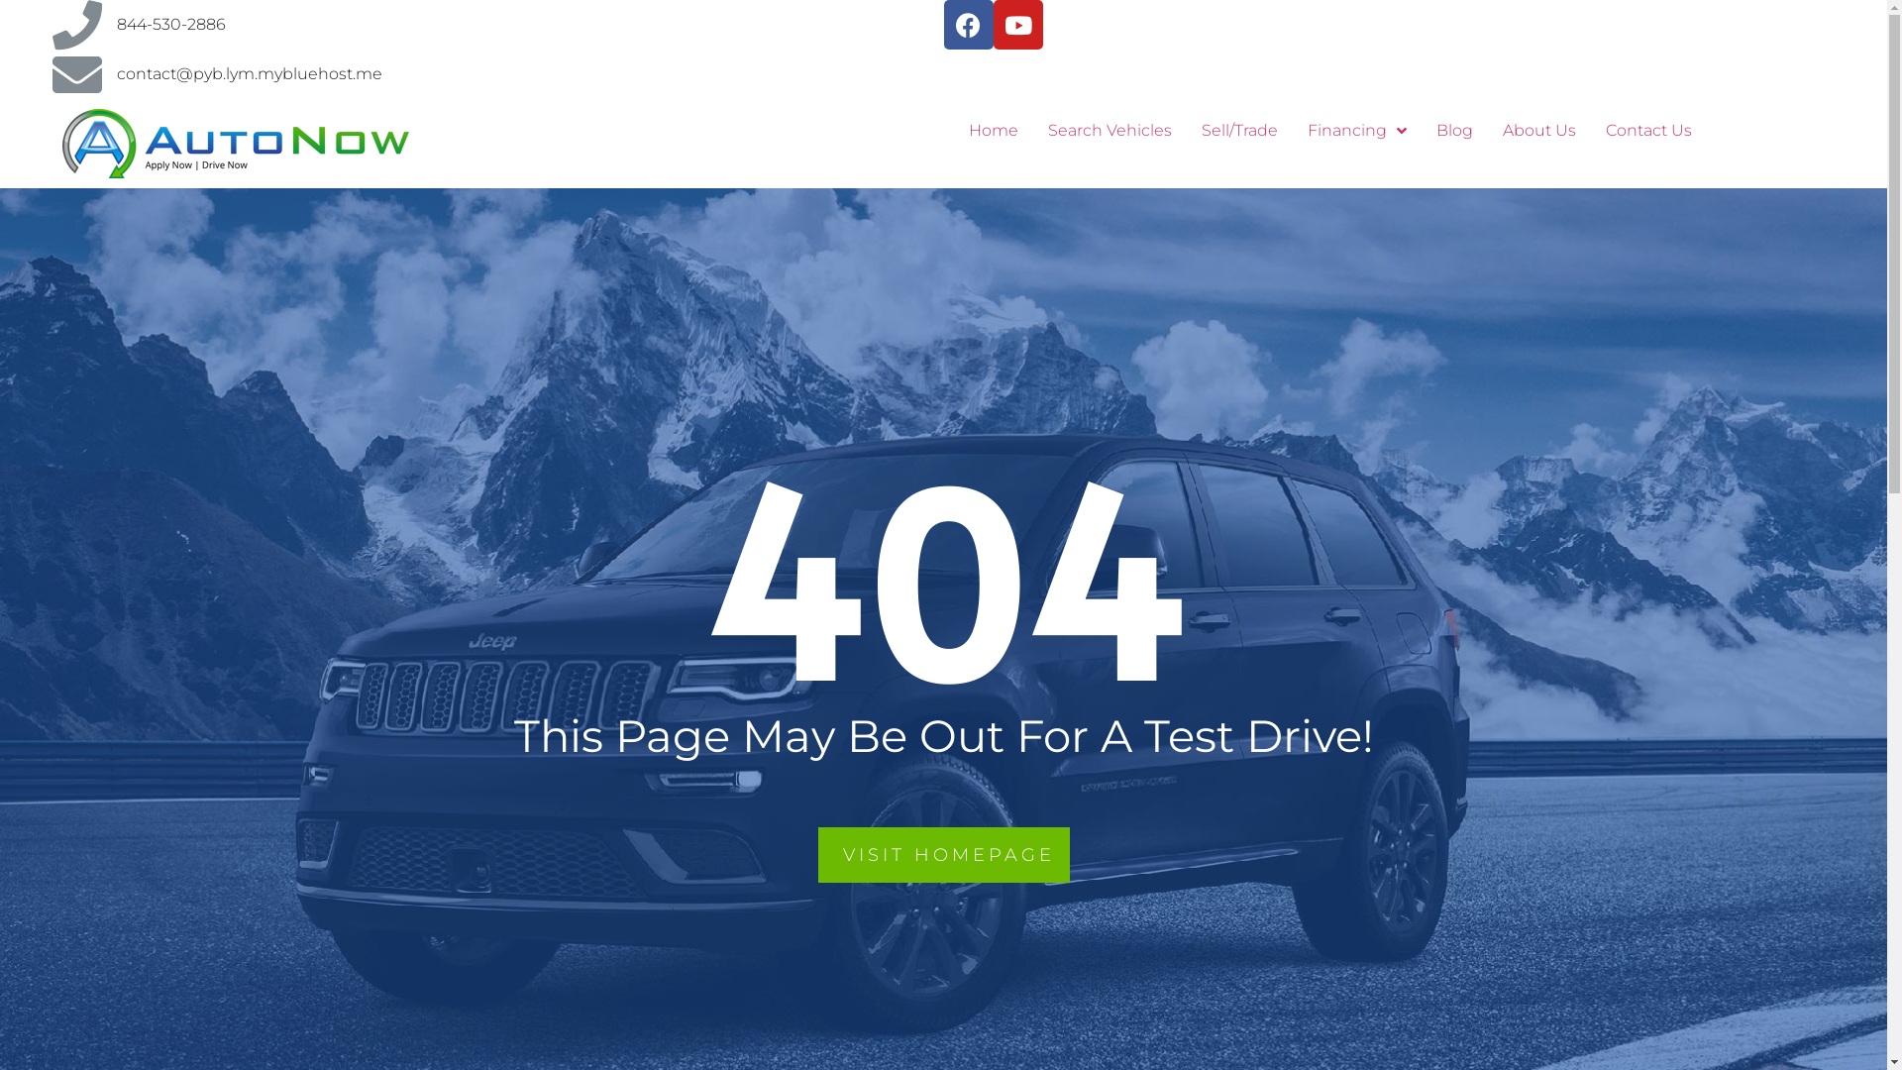  Describe the element at coordinates (1454, 131) in the screenshot. I see `Blog` at that location.